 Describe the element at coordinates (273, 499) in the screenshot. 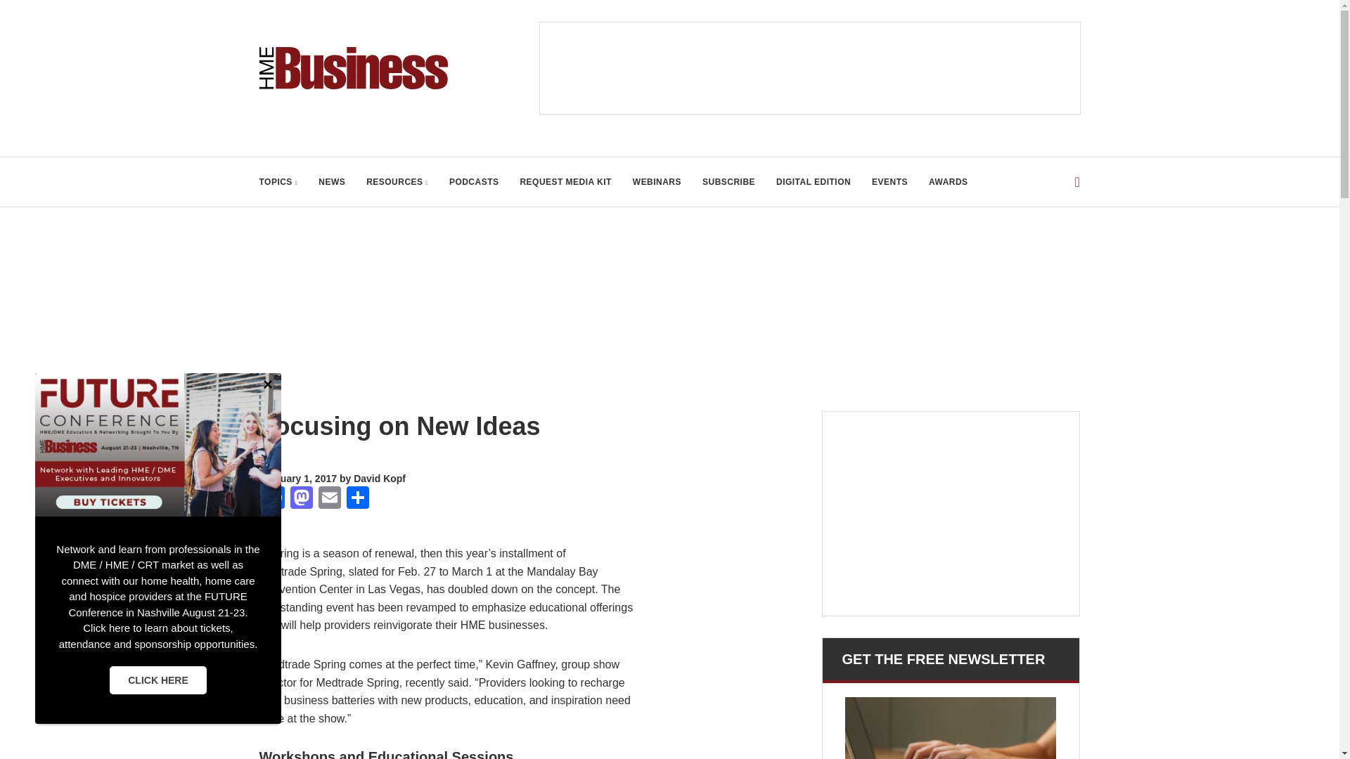

I see `Facebook` at that location.